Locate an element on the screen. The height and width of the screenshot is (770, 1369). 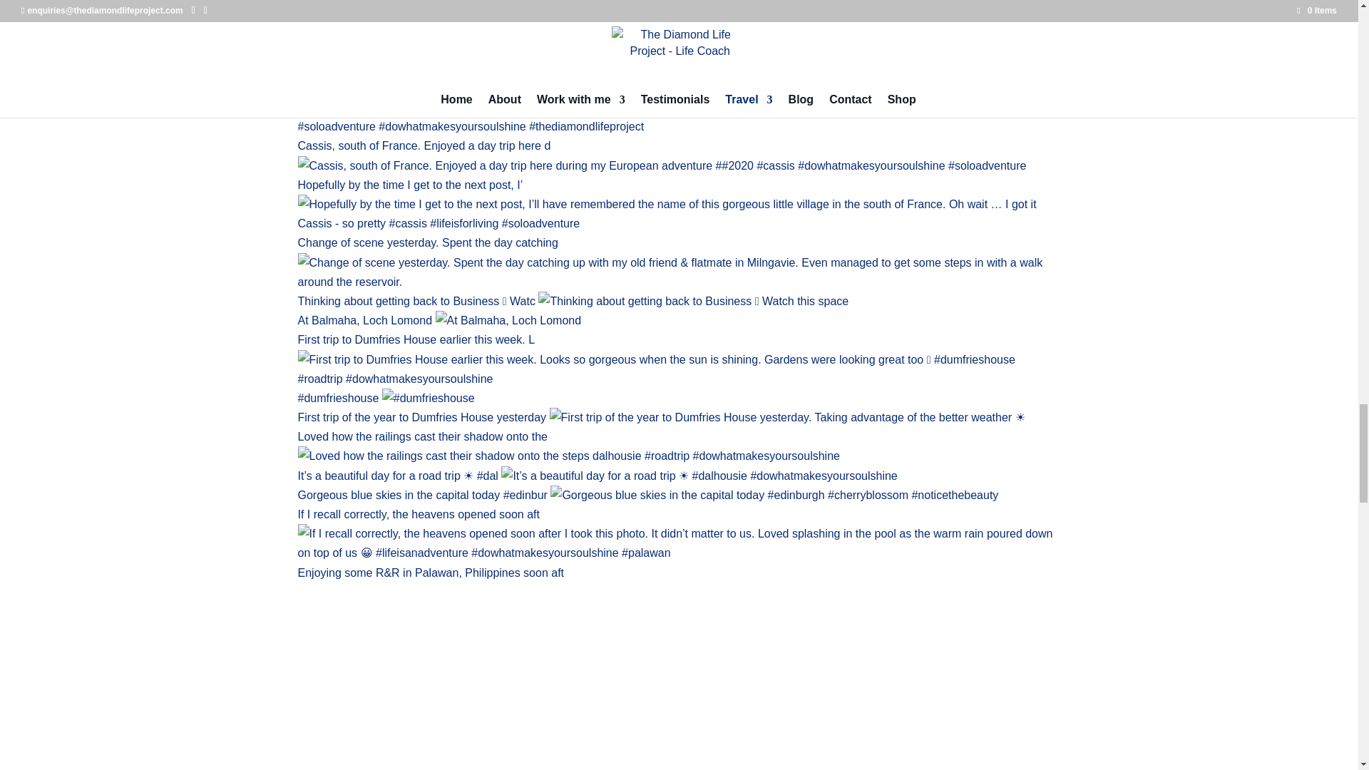
First trip of the year to Dumfries House yesterday is located at coordinates (662, 417).